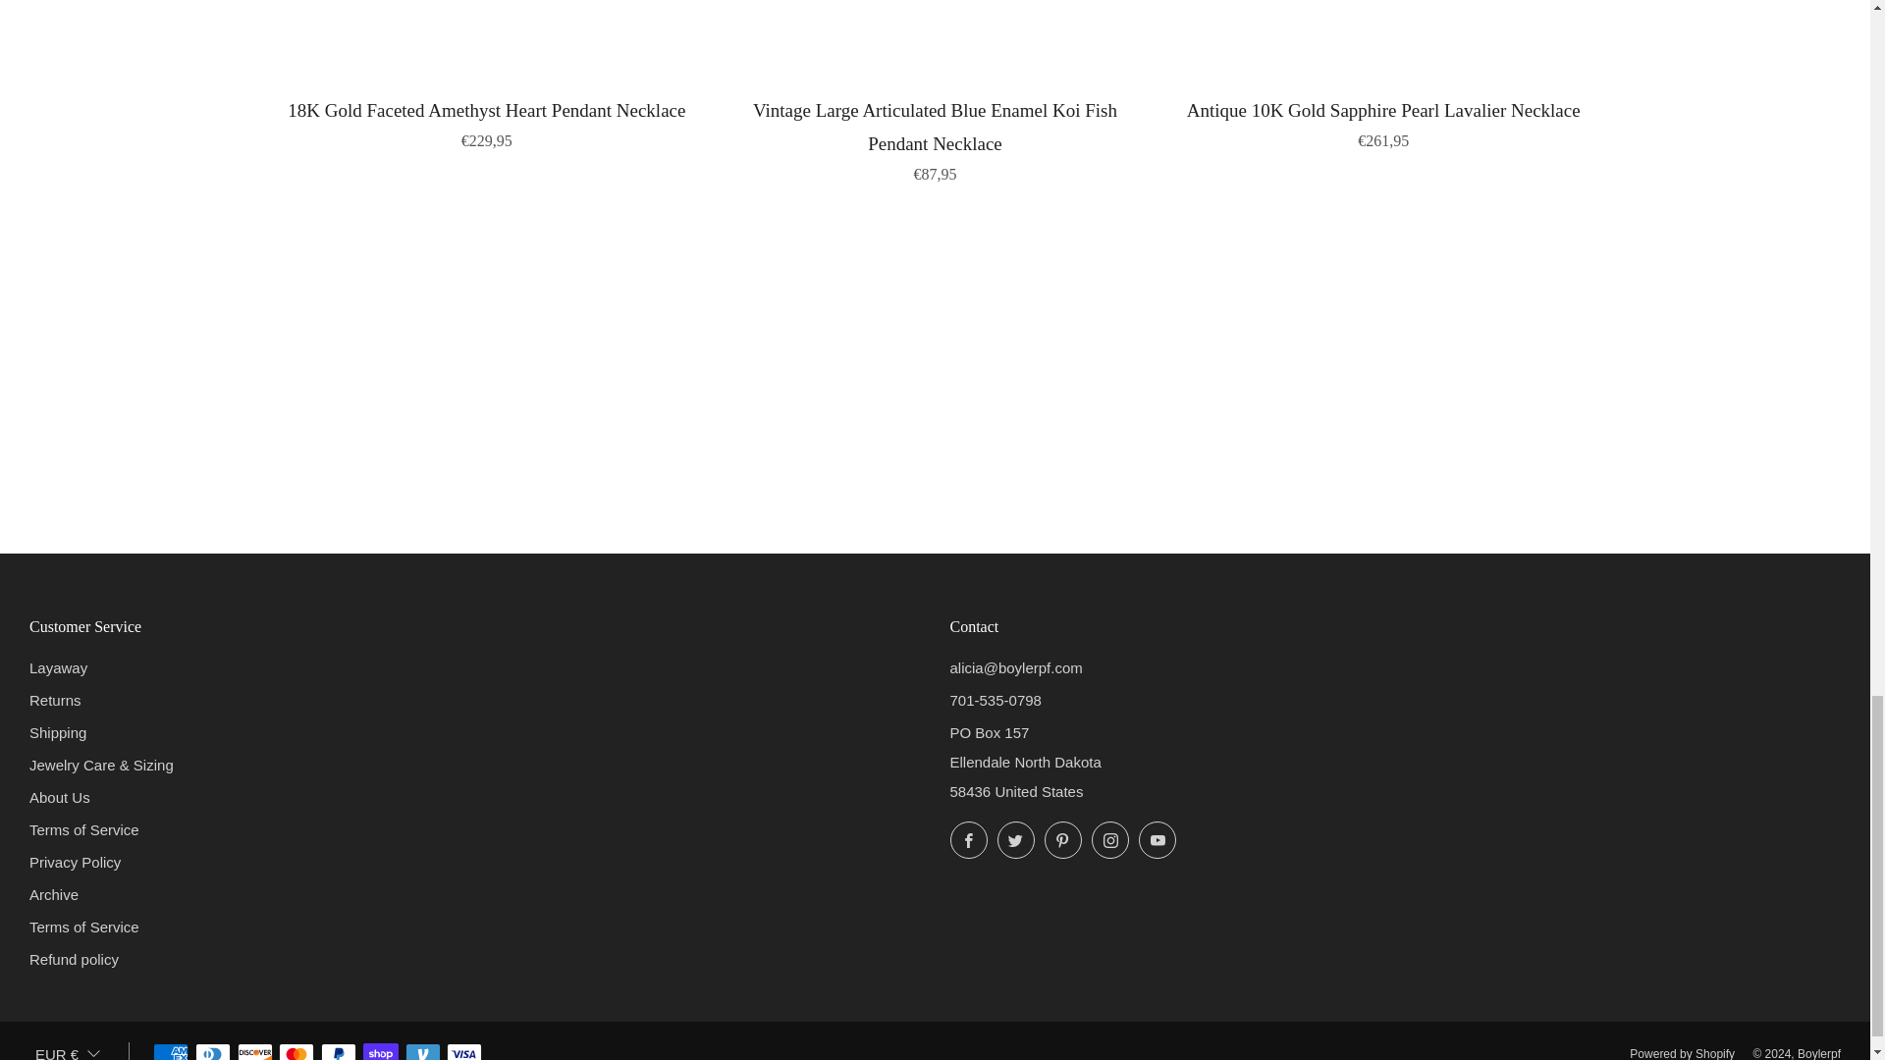  What do you see at coordinates (487, 122) in the screenshot?
I see `18K Gold Faceted Amethyst Heart Pendant Necklace` at bounding box center [487, 122].